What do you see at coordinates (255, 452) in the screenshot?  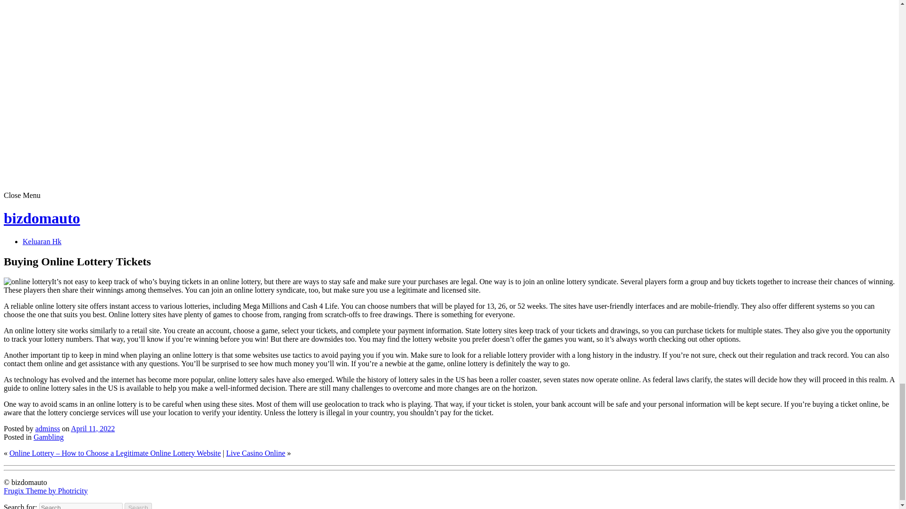 I see `Live Casino Online` at bounding box center [255, 452].